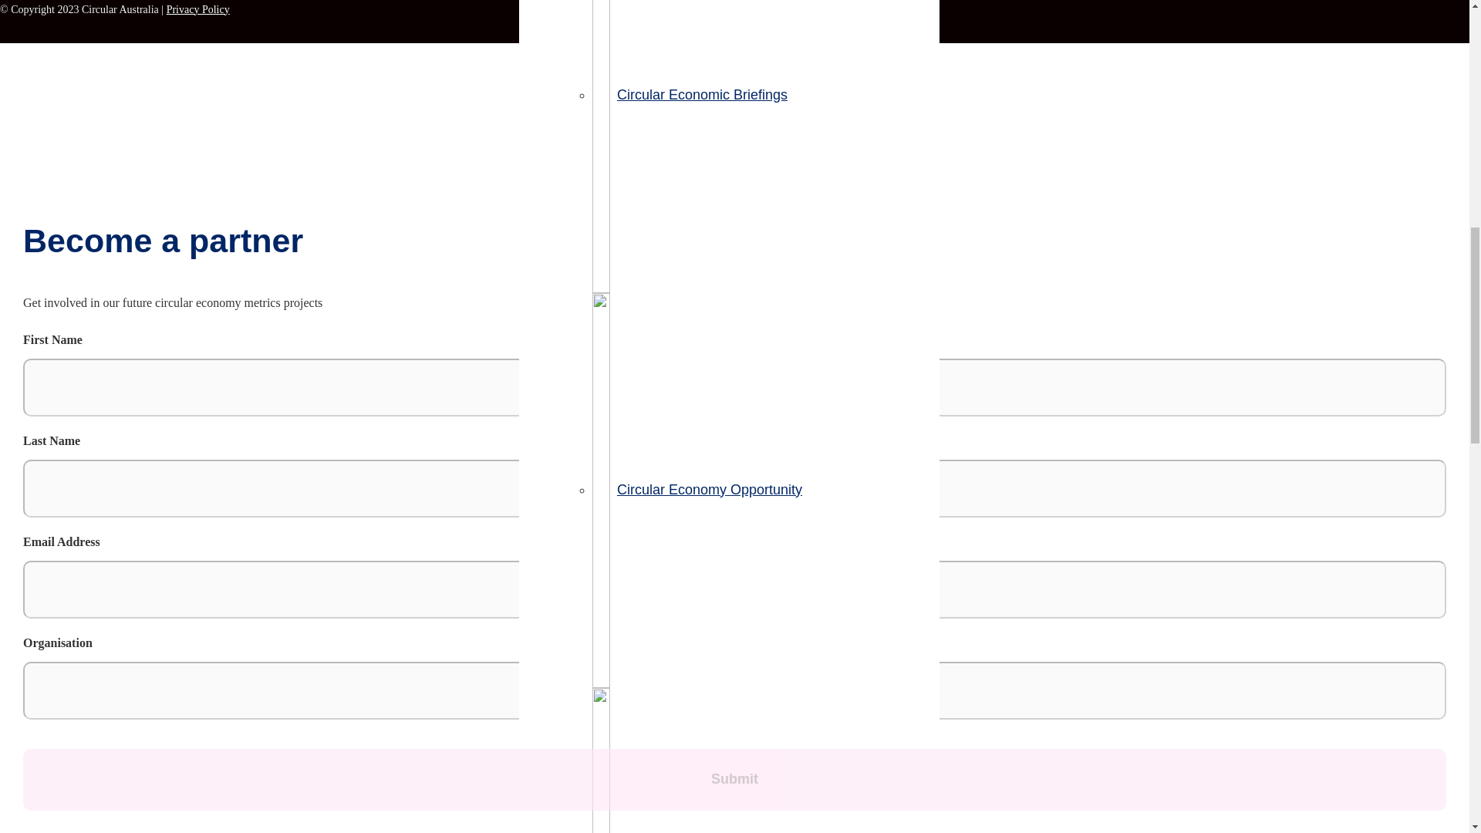 The height and width of the screenshot is (833, 1481). What do you see at coordinates (697, 489) in the screenshot?
I see `Circular Economy Opportunity` at bounding box center [697, 489].